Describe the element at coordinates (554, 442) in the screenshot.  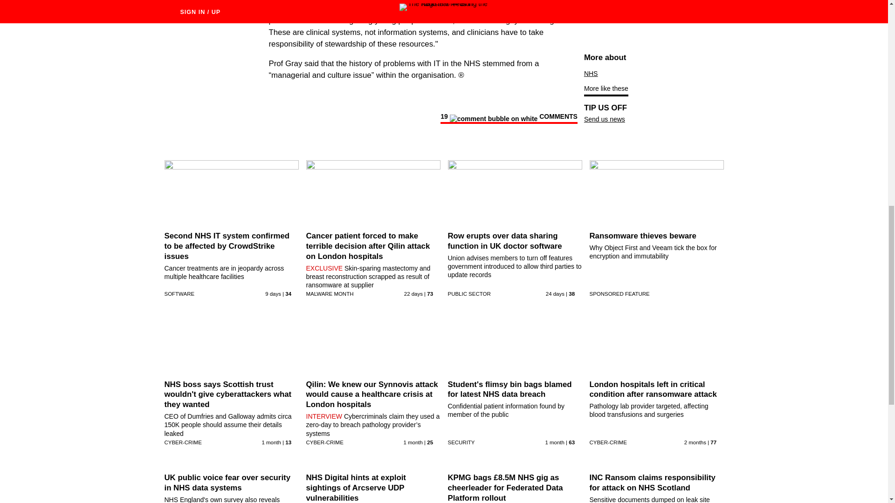
I see `13 Jun 2024 11:30` at that location.